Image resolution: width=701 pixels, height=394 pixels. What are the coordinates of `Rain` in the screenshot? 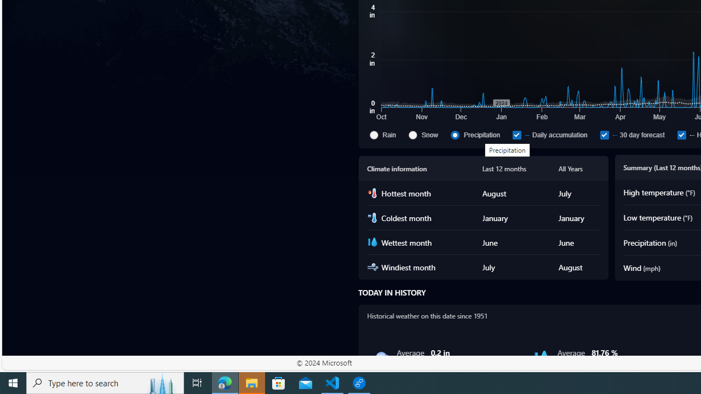 It's located at (381, 358).